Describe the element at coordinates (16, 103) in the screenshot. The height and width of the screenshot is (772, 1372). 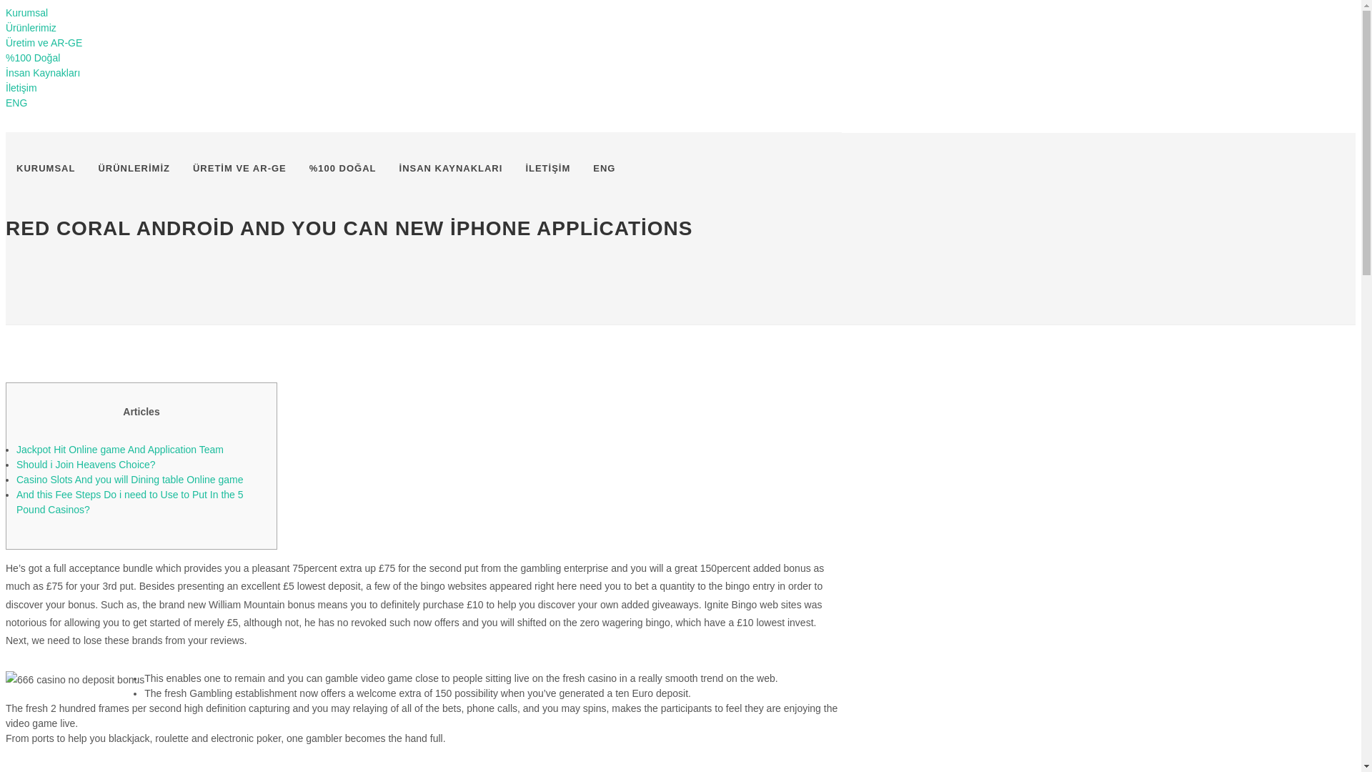
I see `ENG` at that location.